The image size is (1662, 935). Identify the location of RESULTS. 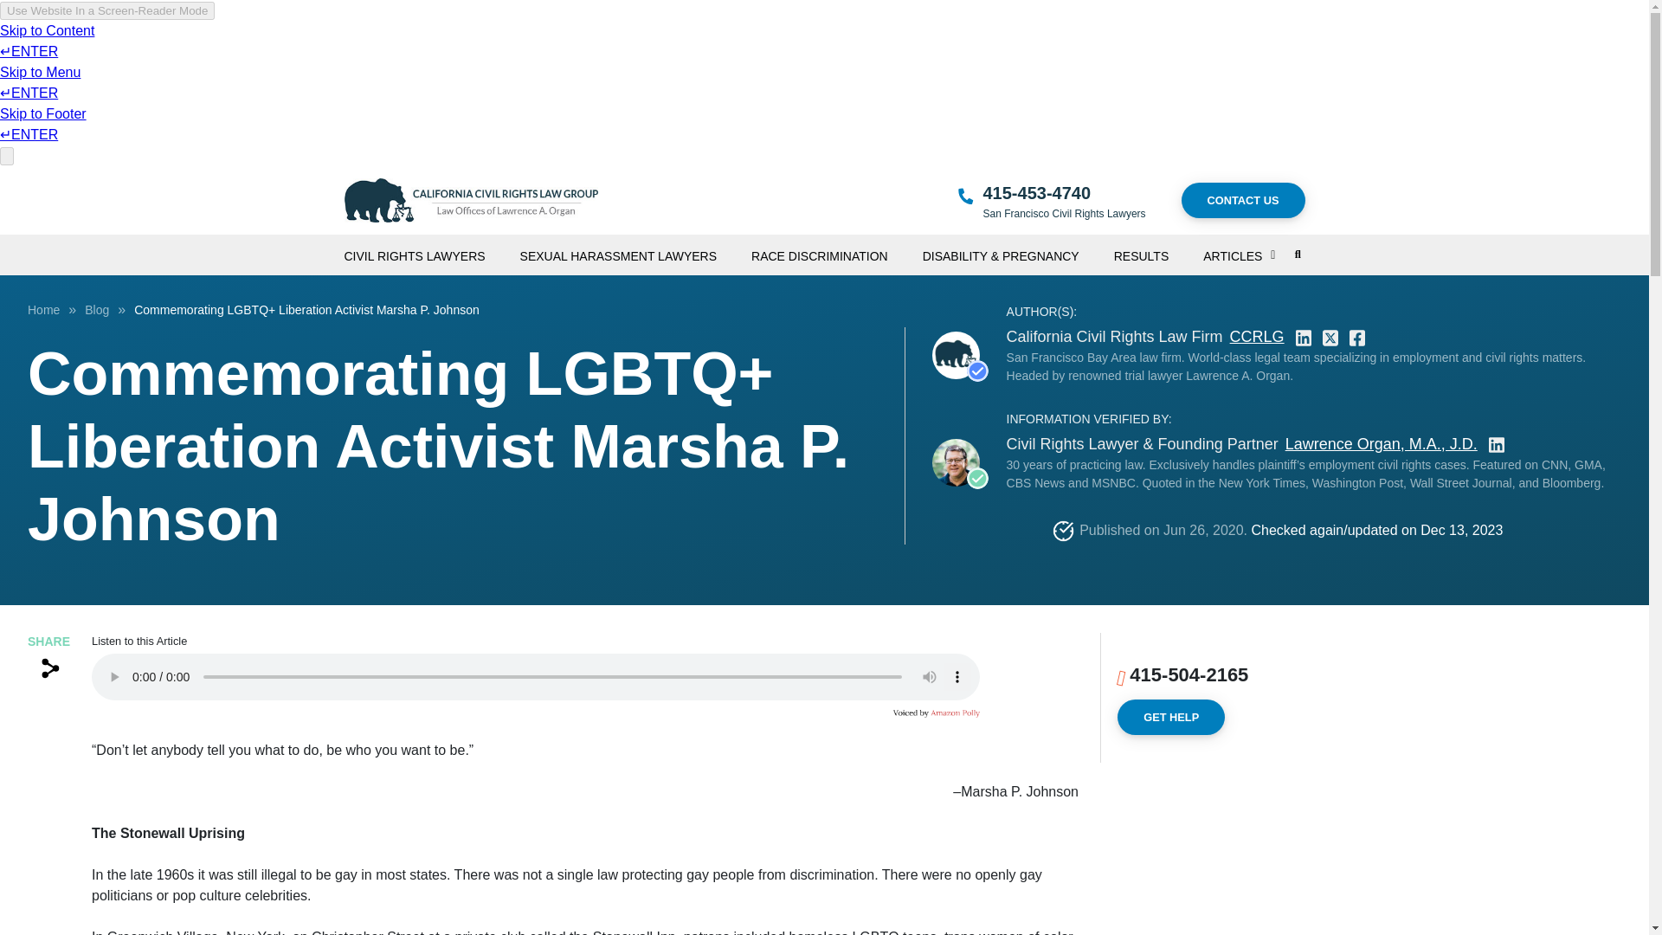
(1158, 249).